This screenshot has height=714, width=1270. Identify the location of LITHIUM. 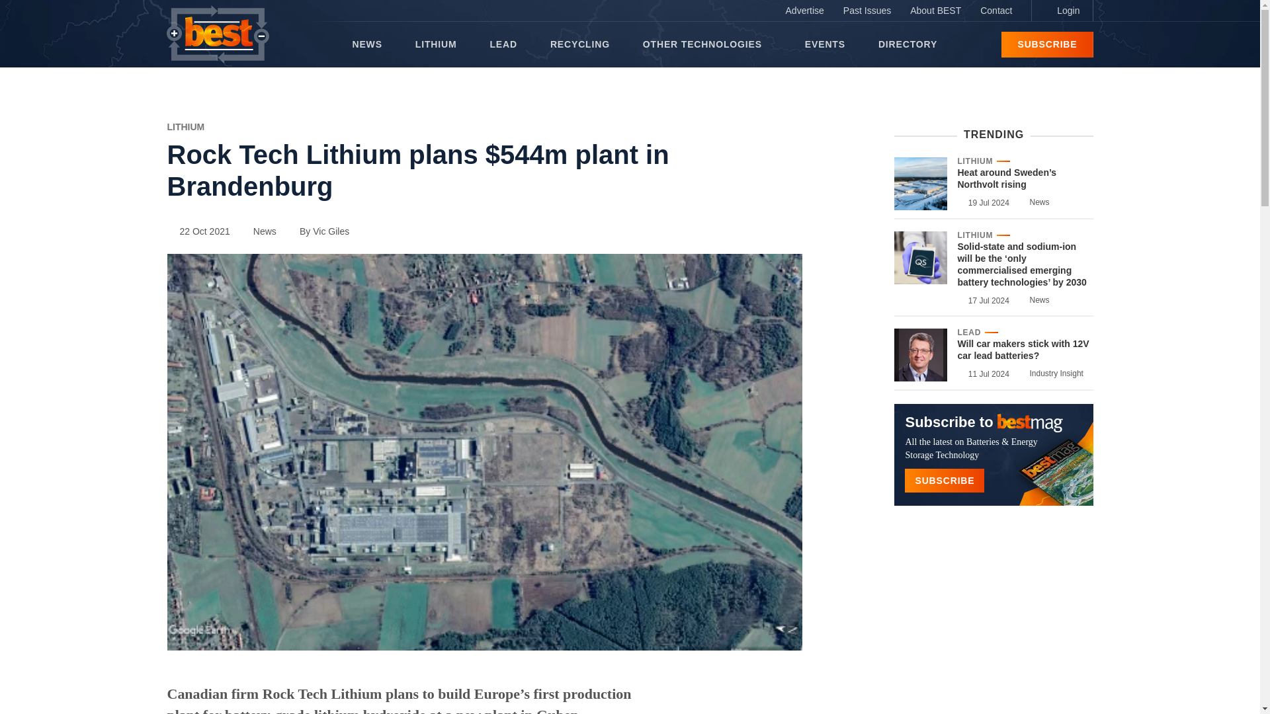
(436, 44).